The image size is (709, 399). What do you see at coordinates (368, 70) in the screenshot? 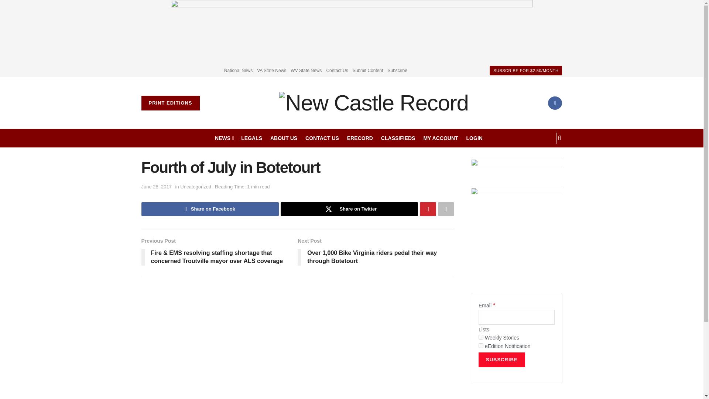
I see `Submit Content` at bounding box center [368, 70].